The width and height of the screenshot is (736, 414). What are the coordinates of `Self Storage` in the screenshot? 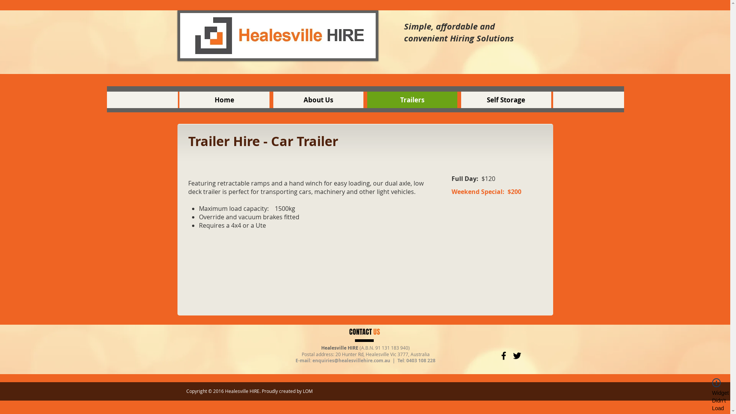 It's located at (506, 100).